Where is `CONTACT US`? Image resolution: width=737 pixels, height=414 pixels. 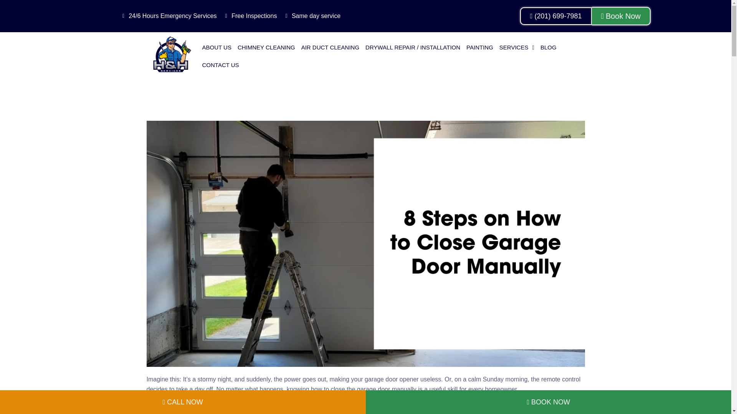
CONTACT US is located at coordinates (220, 65).